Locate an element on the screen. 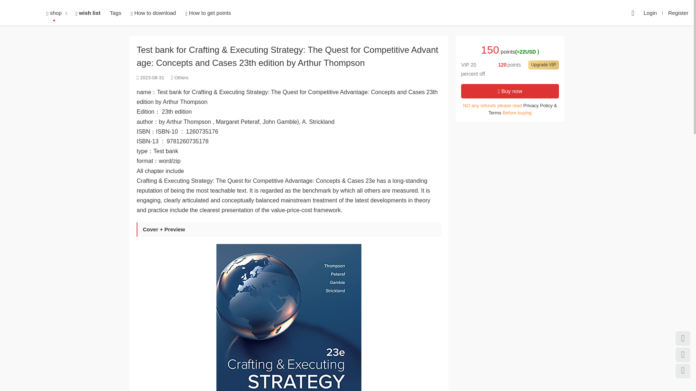 The height and width of the screenshot is (391, 696). Login is located at coordinates (650, 13).